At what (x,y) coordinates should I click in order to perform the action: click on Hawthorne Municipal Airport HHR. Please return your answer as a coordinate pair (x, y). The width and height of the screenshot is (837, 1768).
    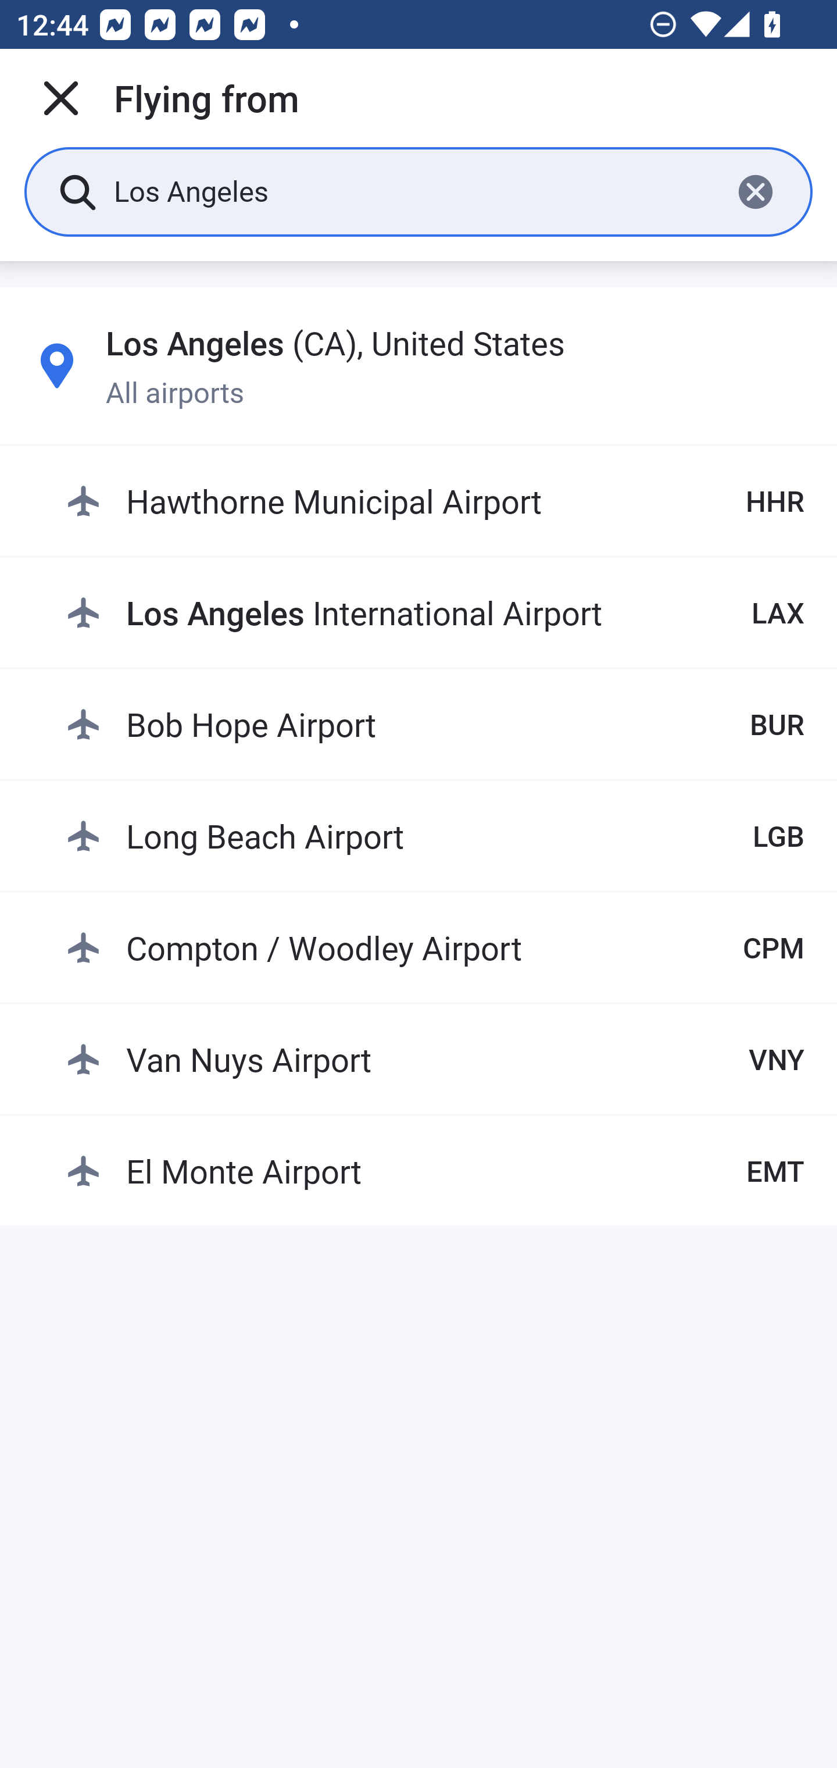
    Looking at the image, I should click on (435, 501).